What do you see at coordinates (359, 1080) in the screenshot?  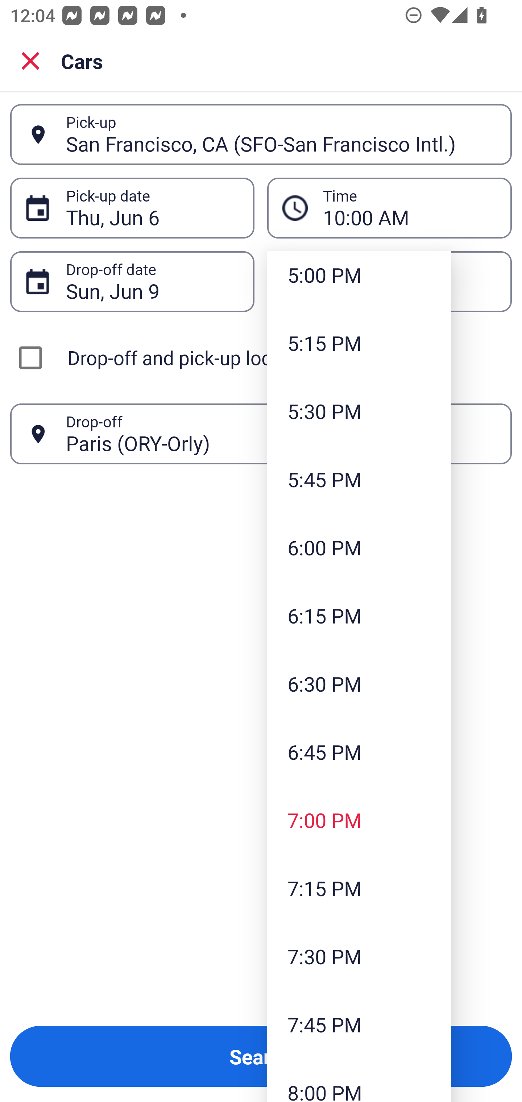 I see `8:00 PM` at bounding box center [359, 1080].